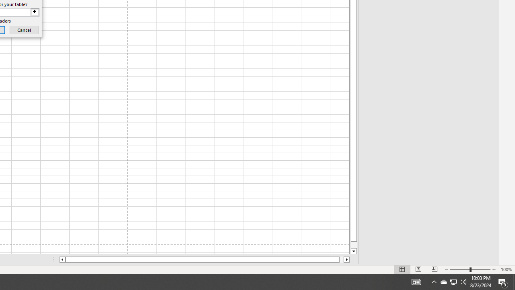 The image size is (515, 290). I want to click on Class: NetUIScrollBar, so click(204, 259).